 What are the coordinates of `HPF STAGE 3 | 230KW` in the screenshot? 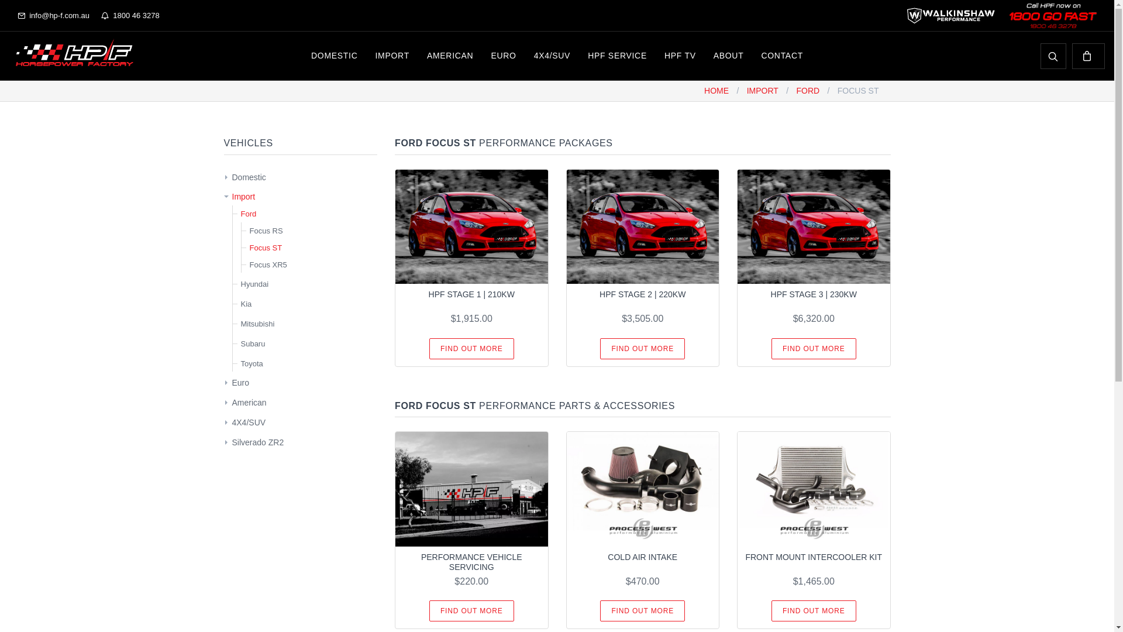 It's located at (814, 294).